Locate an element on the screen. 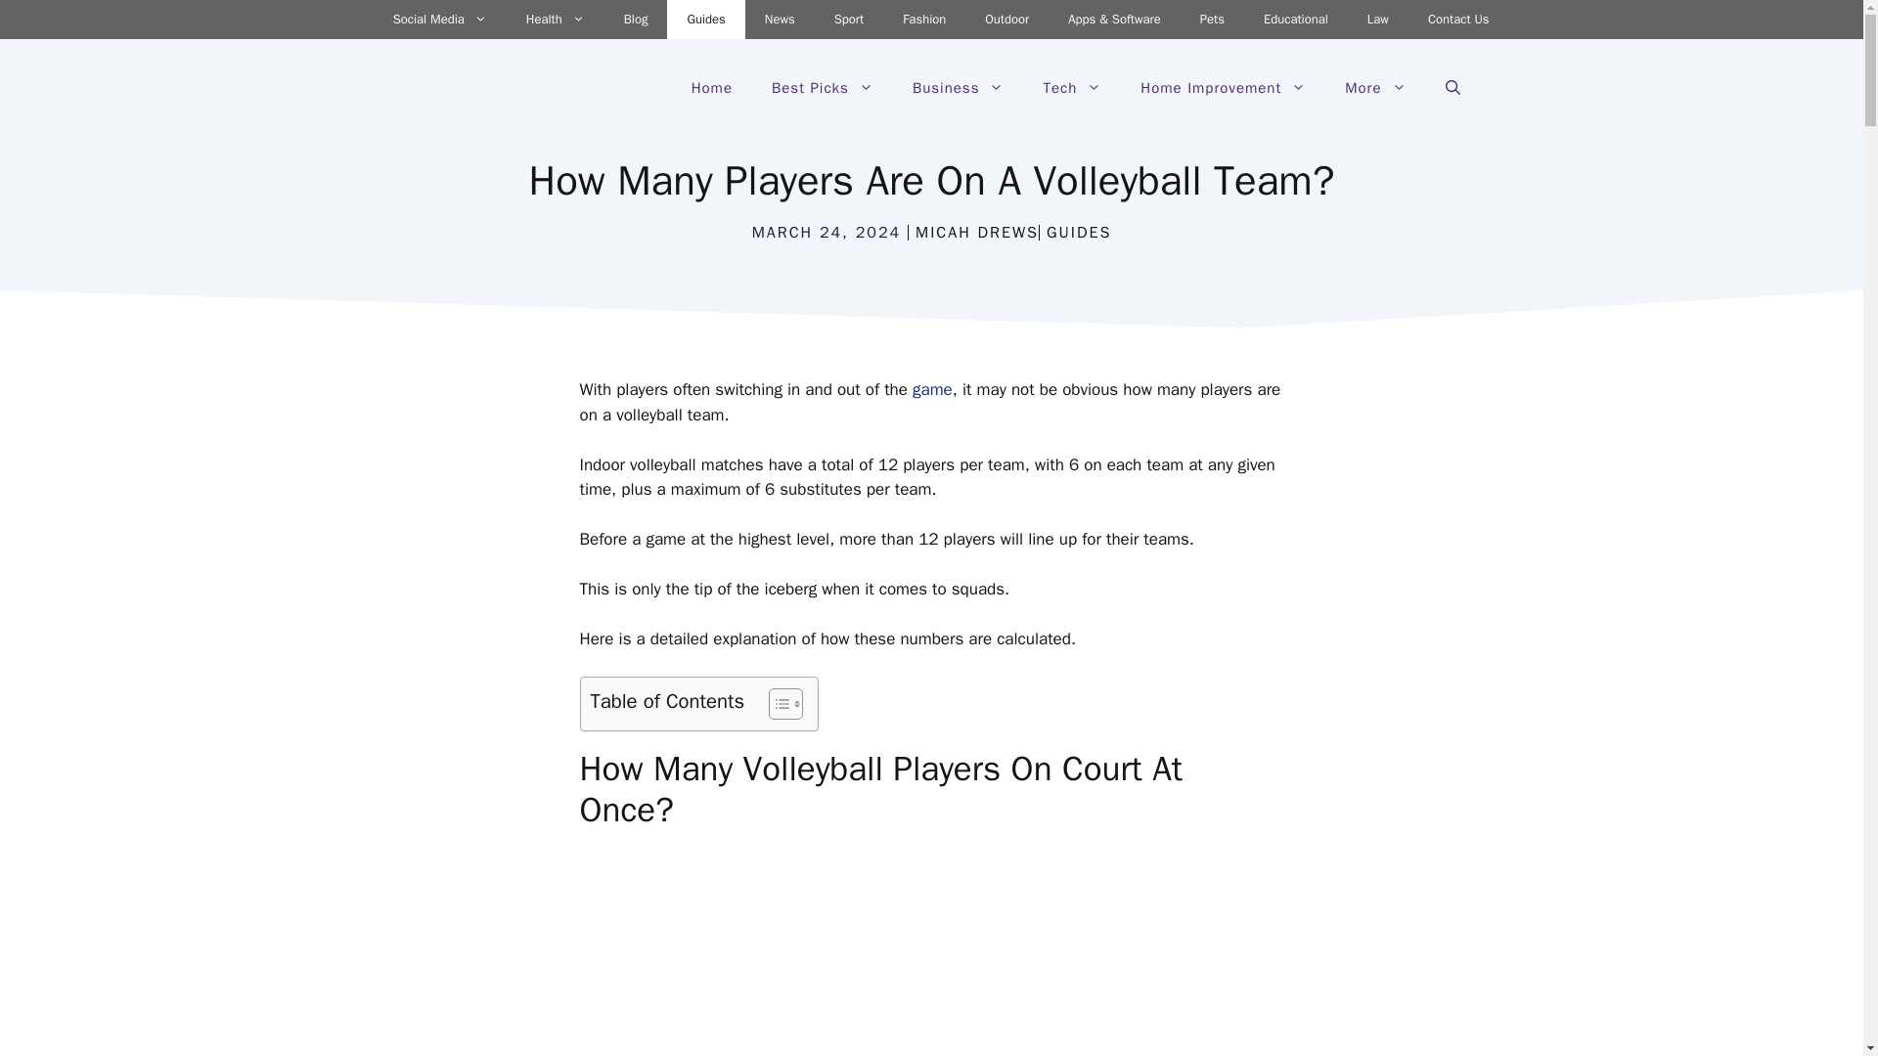  Best Picks is located at coordinates (823, 88).